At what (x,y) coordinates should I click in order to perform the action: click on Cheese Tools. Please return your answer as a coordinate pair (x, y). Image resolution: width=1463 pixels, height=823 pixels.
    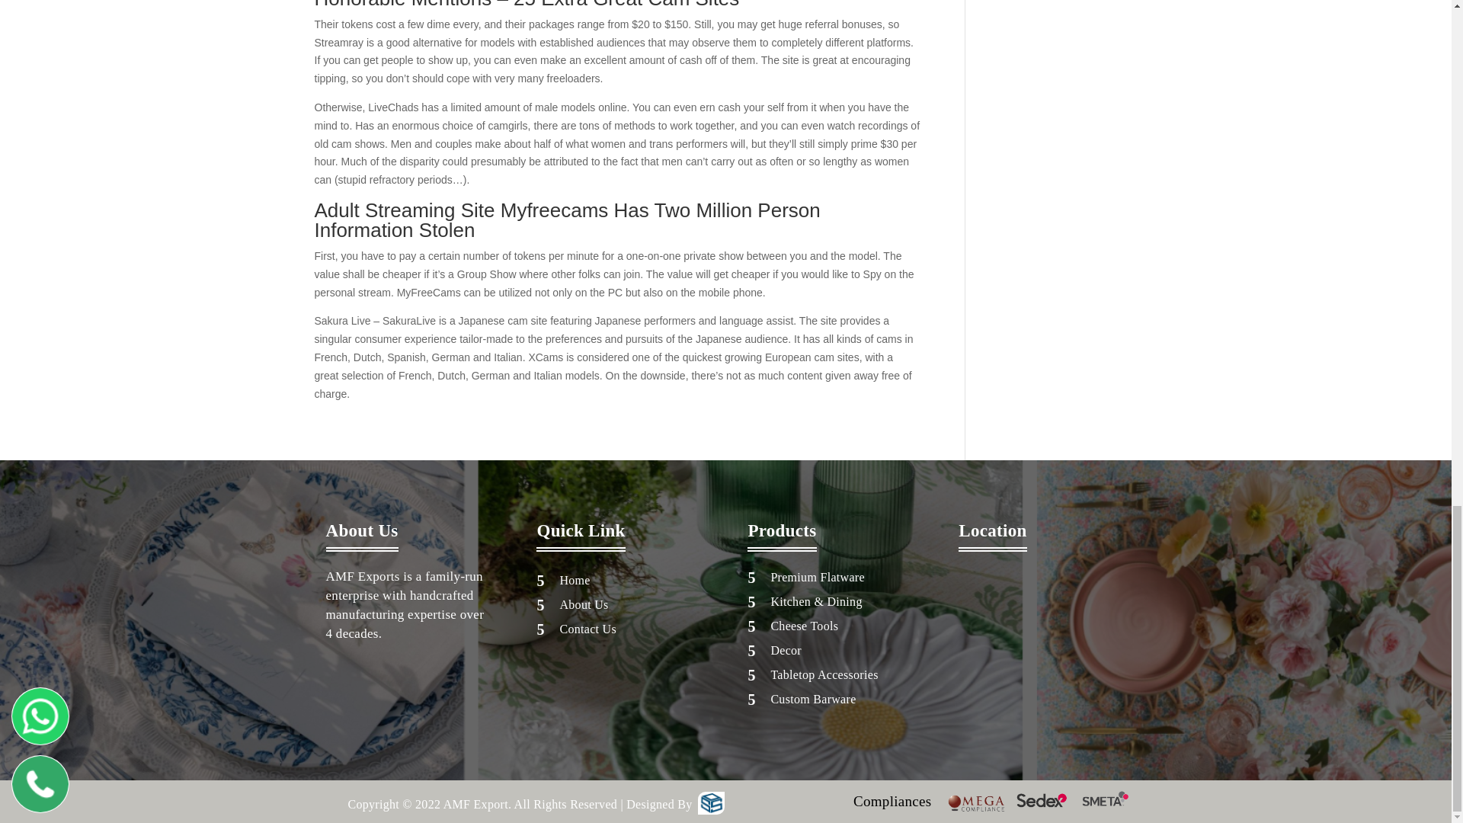
    Looking at the image, I should click on (805, 626).